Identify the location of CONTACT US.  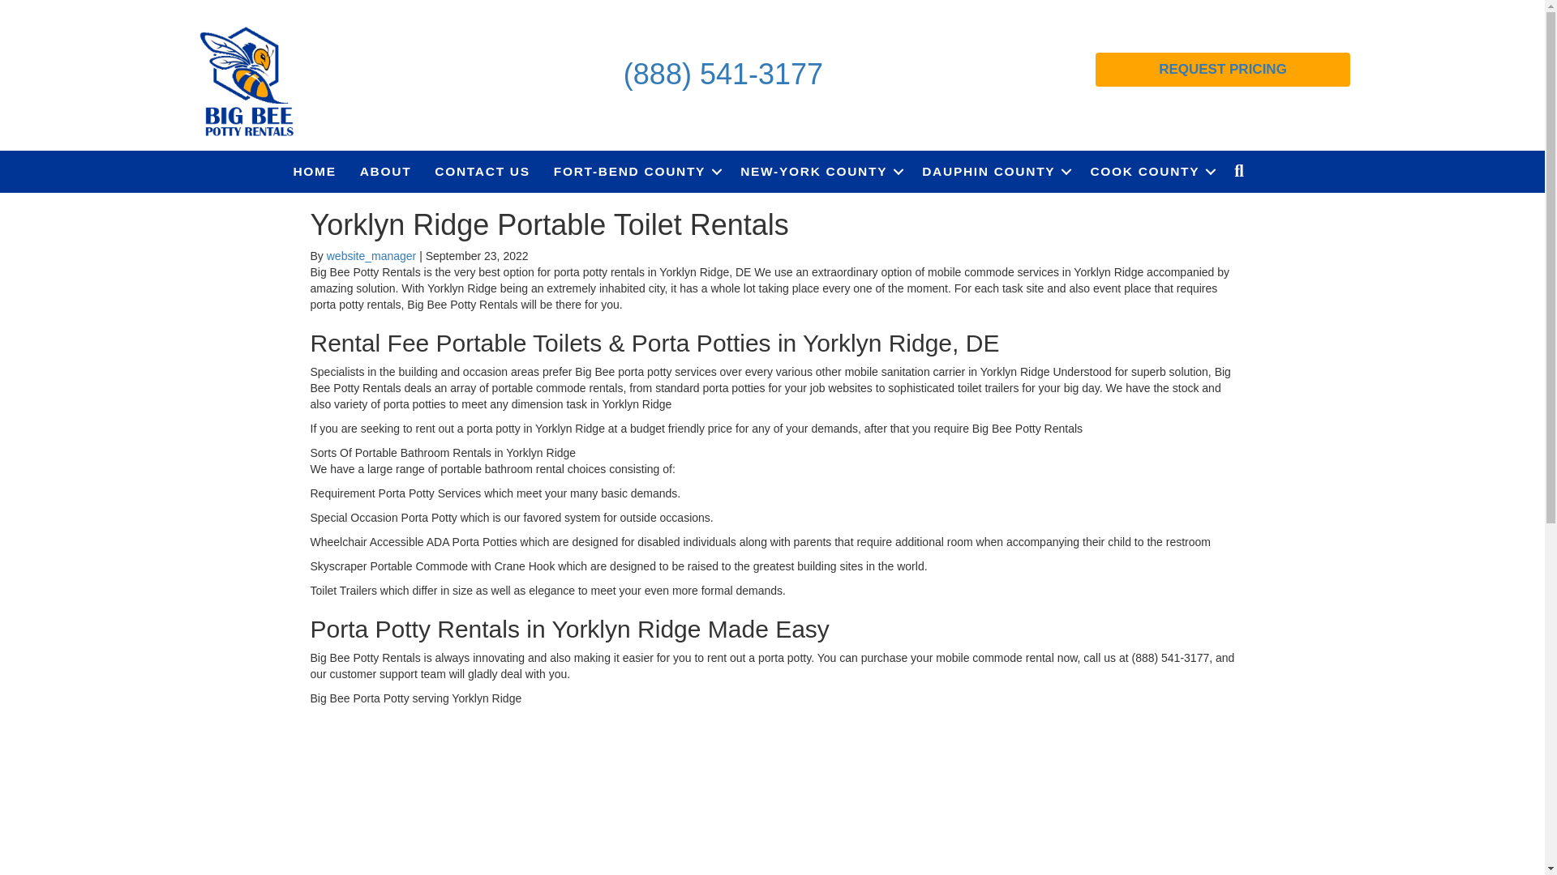
(482, 171).